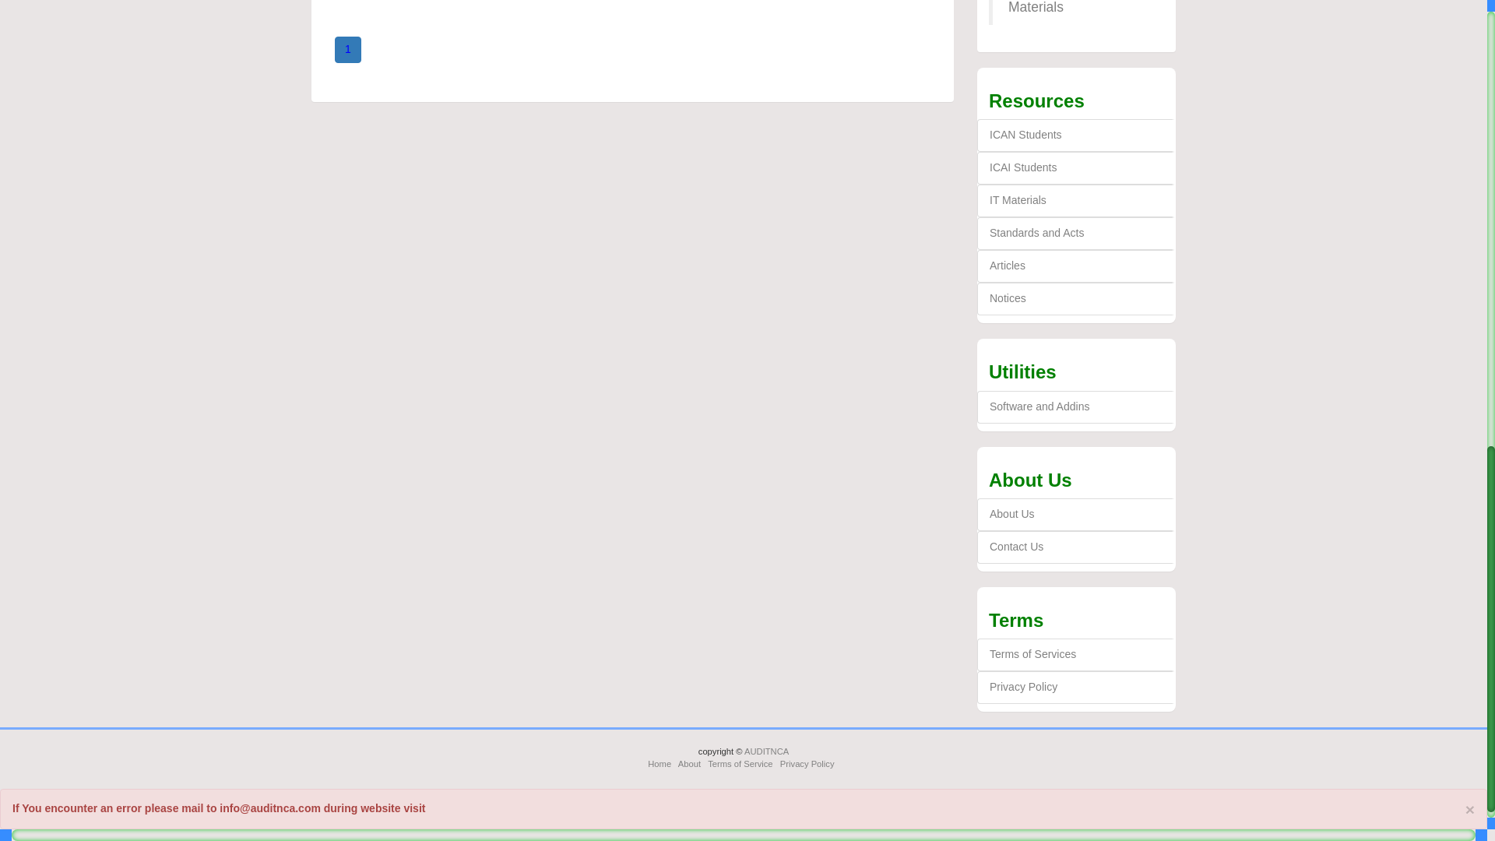 This screenshot has width=1495, height=841. I want to click on Privacy Policy, so click(1076, 687).